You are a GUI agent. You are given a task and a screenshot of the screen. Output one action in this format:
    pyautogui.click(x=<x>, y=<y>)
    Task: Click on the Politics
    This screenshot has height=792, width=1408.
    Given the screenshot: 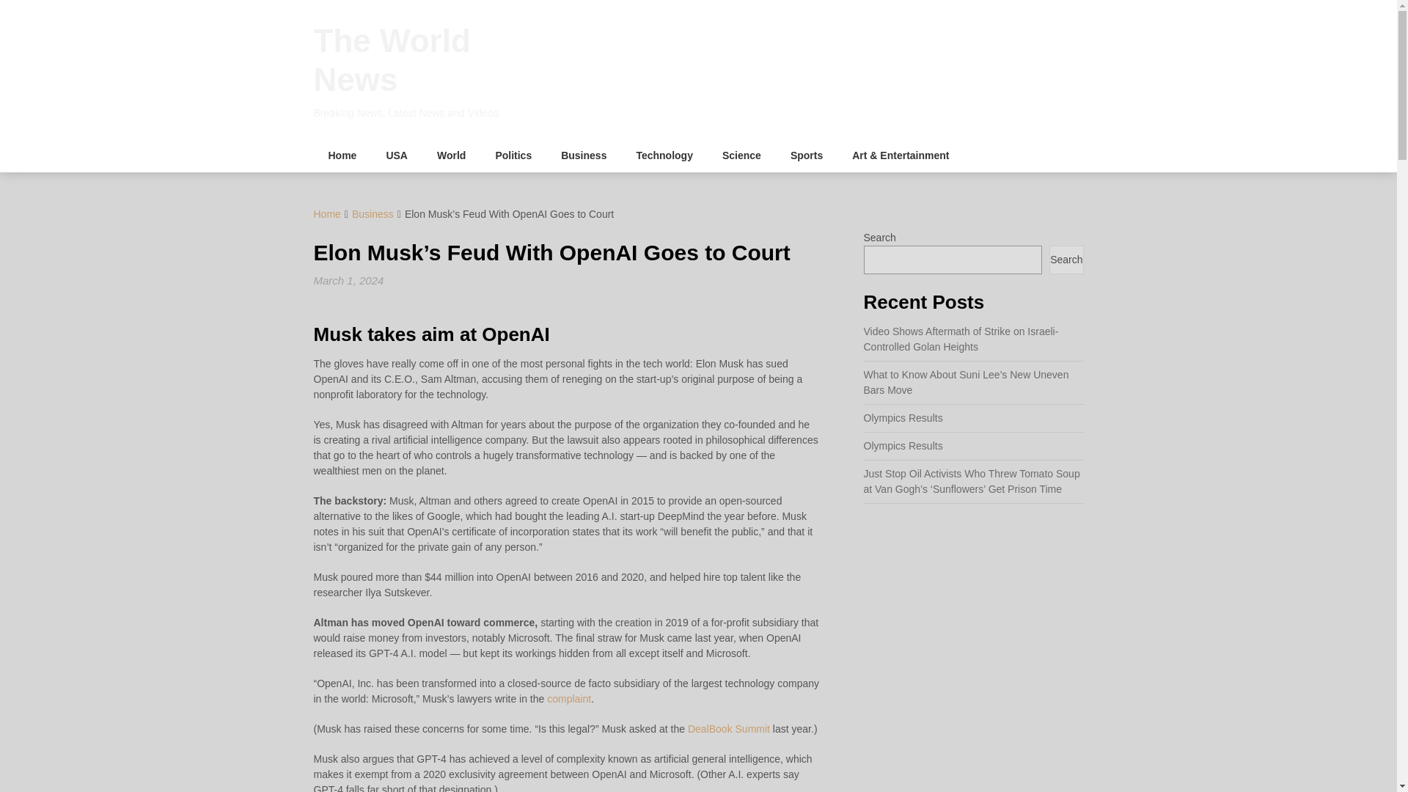 What is the action you would take?
    pyautogui.click(x=513, y=155)
    